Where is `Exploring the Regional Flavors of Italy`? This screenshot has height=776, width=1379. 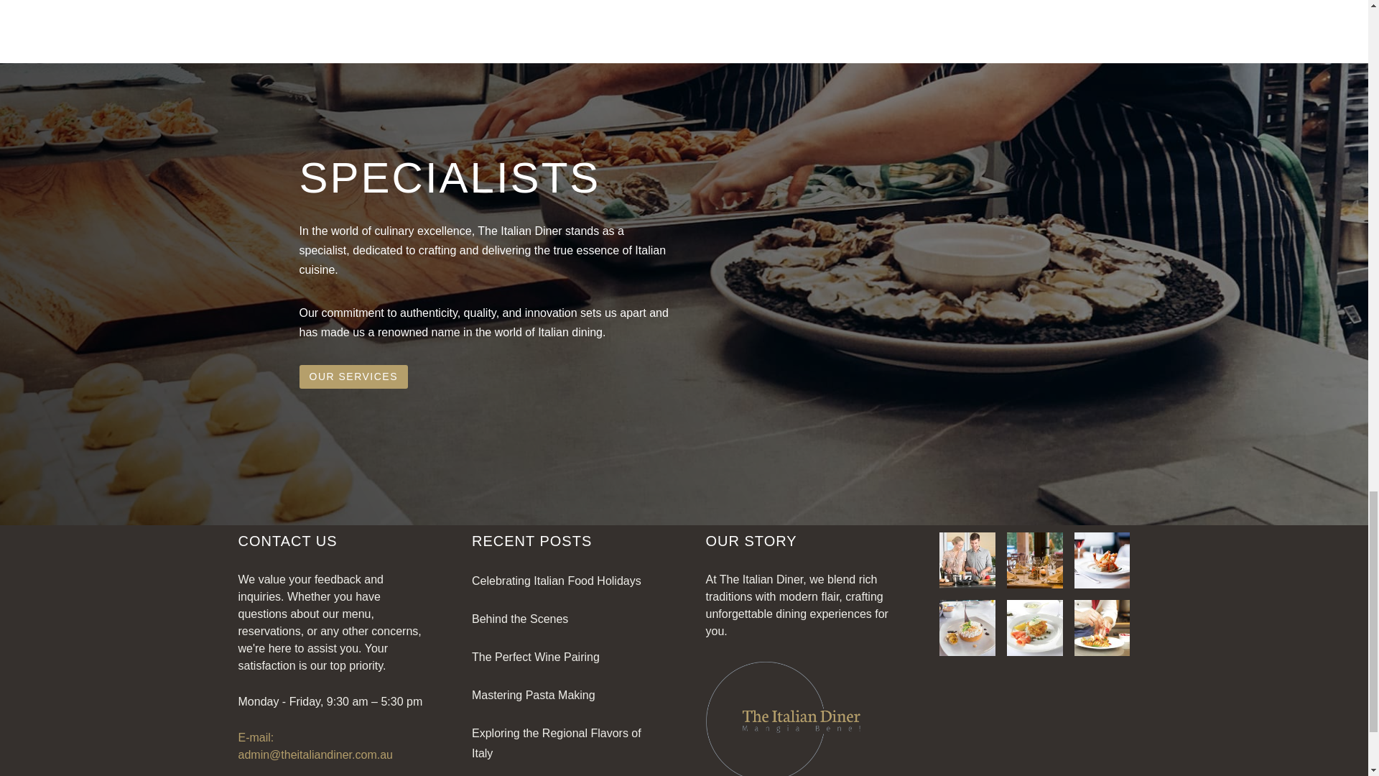 Exploring the Regional Flavors of Italy is located at coordinates (556, 743).